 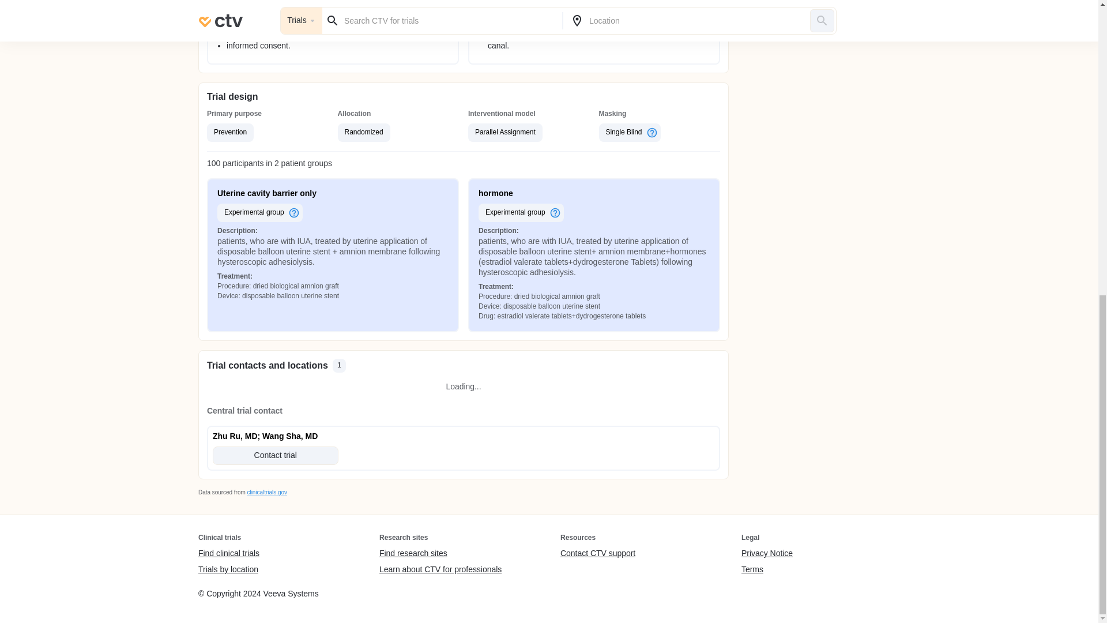 What do you see at coordinates (767, 554) in the screenshot?
I see `Privacy Notice` at bounding box center [767, 554].